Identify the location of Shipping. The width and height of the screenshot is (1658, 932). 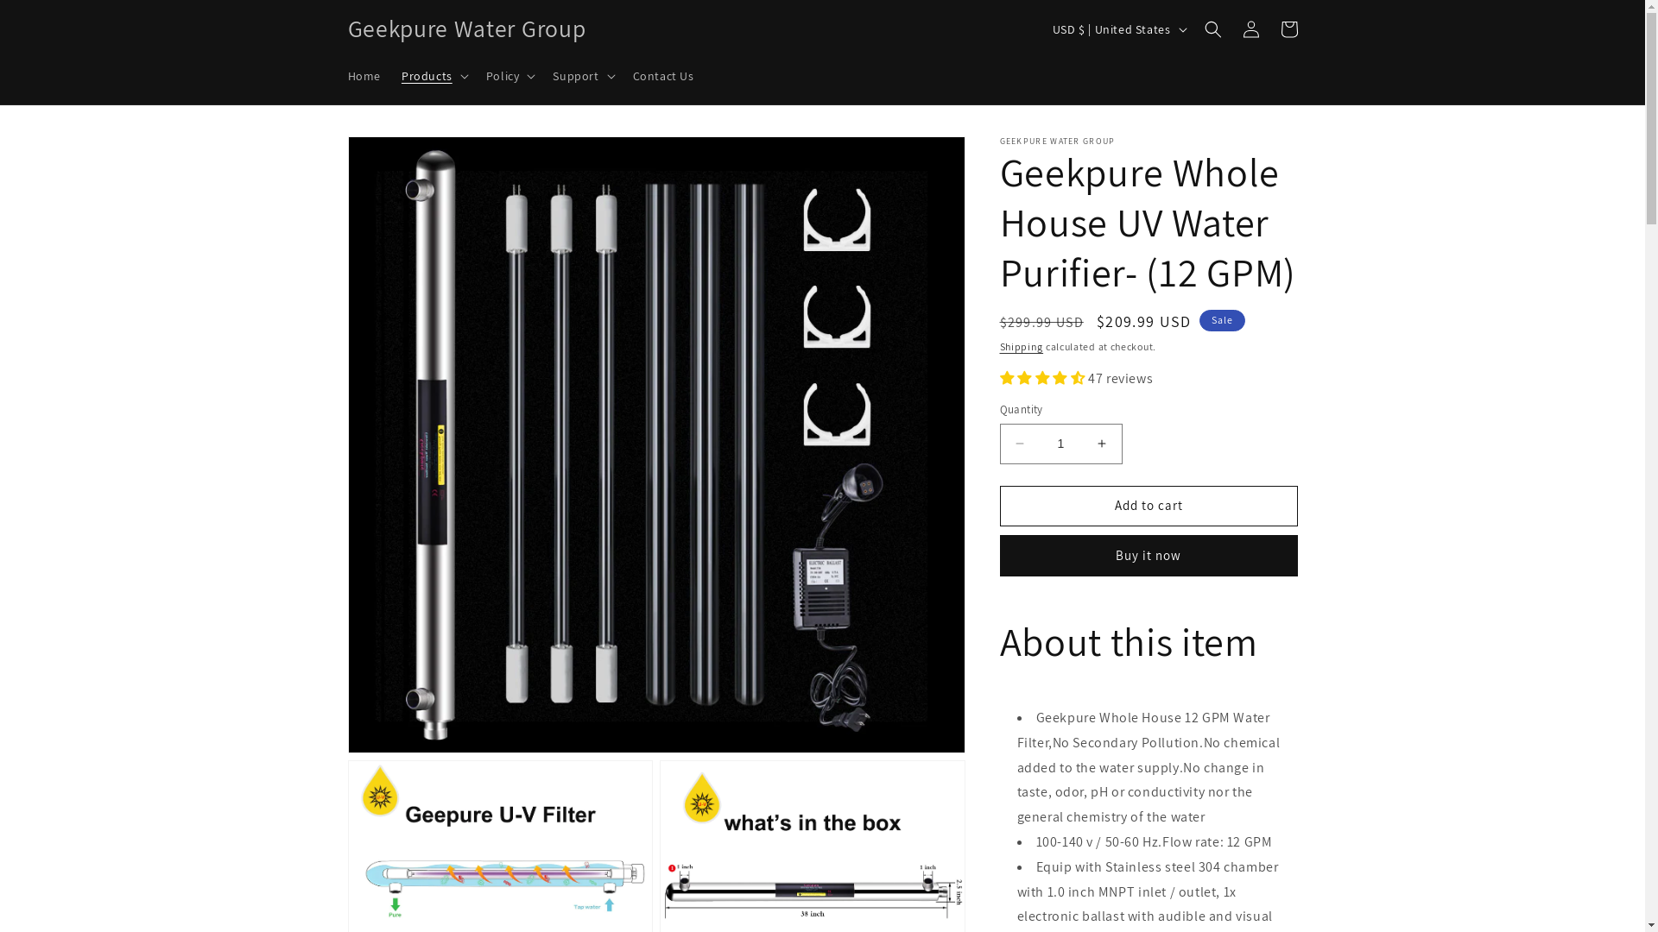
(1022, 347).